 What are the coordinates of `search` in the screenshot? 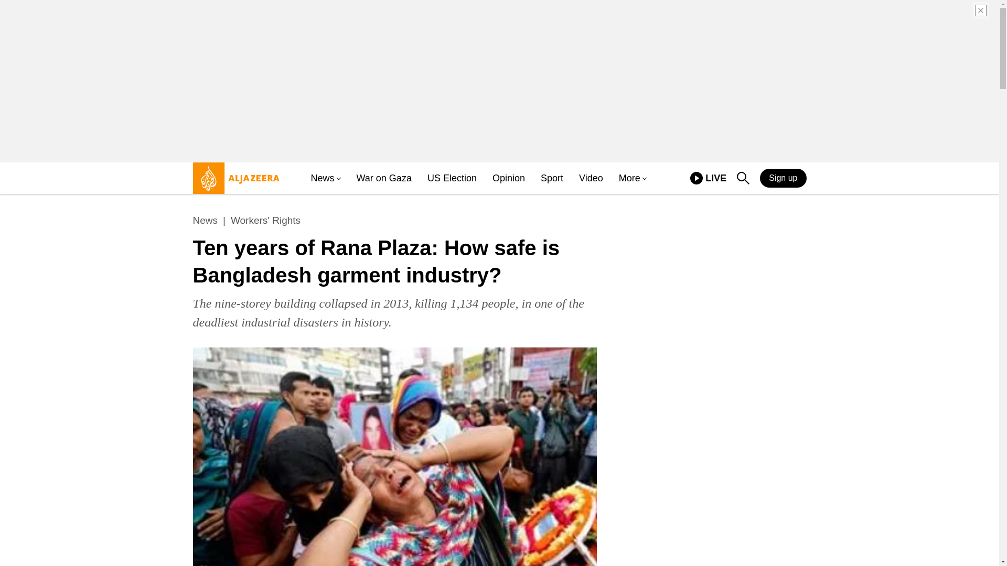 It's located at (206, 221).